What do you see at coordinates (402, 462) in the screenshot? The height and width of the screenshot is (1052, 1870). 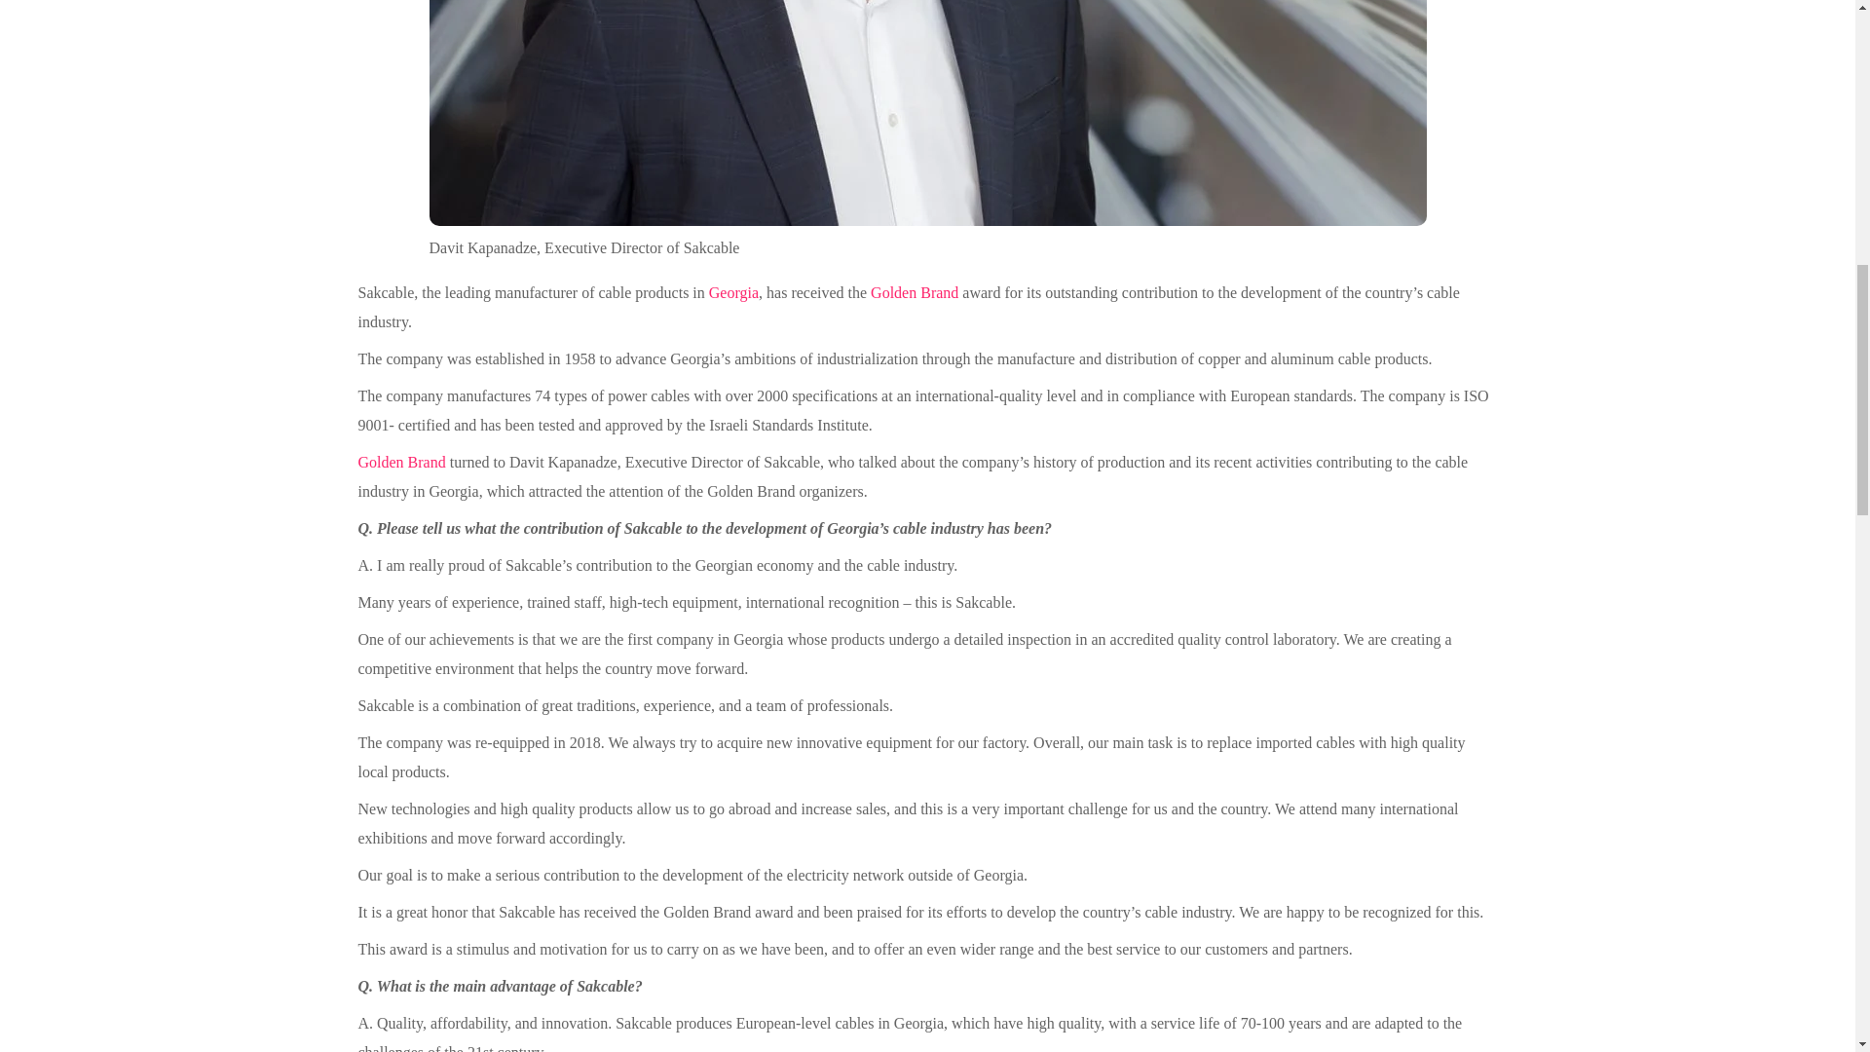 I see `Winner` at bounding box center [402, 462].